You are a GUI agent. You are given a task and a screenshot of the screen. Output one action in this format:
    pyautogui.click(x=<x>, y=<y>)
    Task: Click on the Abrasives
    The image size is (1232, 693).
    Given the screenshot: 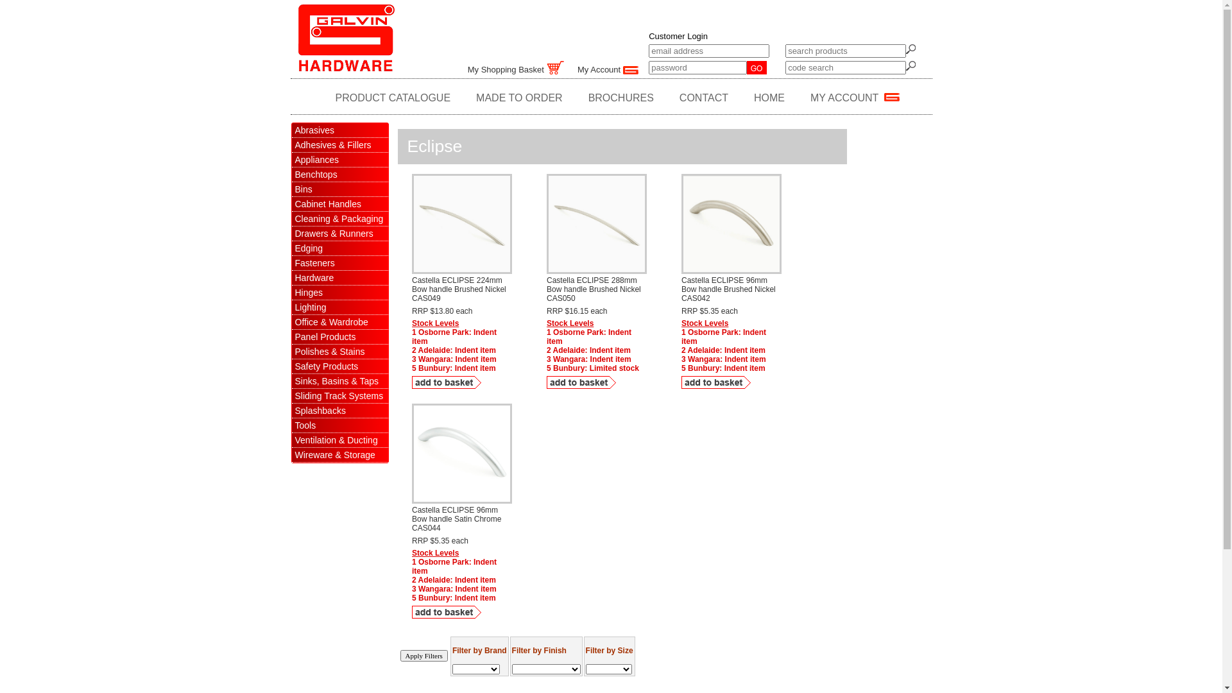 What is the action you would take?
    pyautogui.click(x=339, y=131)
    